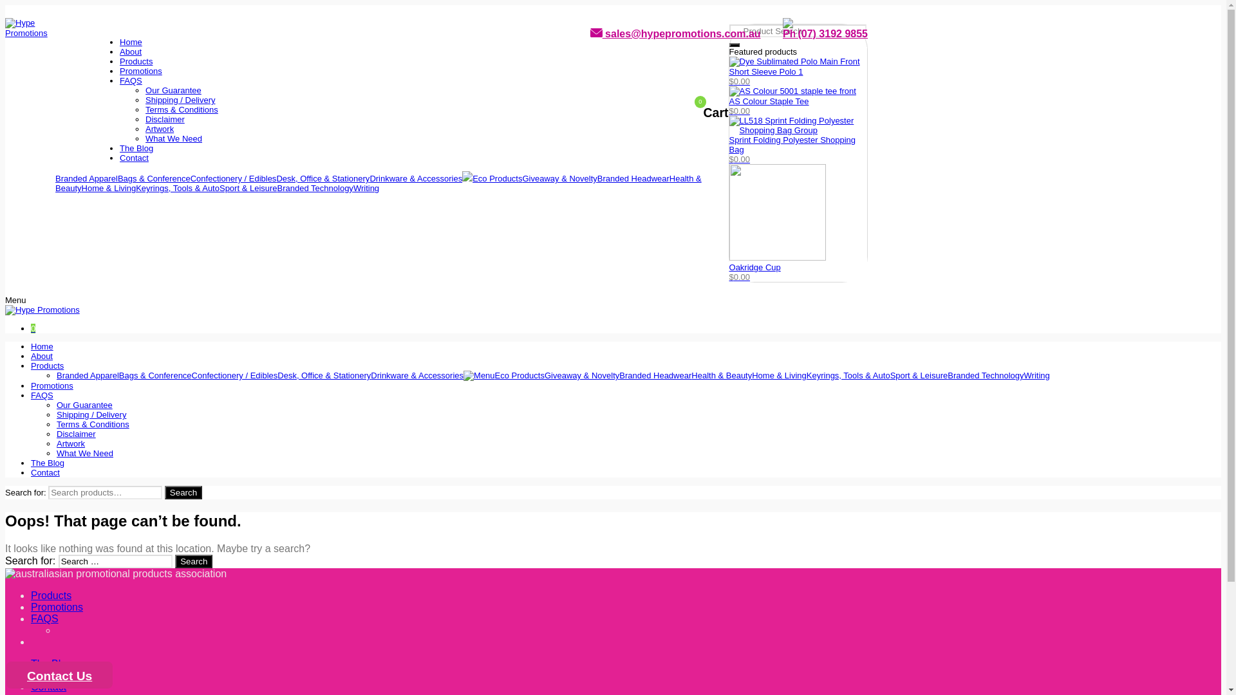 Image resolution: width=1236 pixels, height=695 pixels. What do you see at coordinates (131, 42) in the screenshot?
I see `Home` at bounding box center [131, 42].